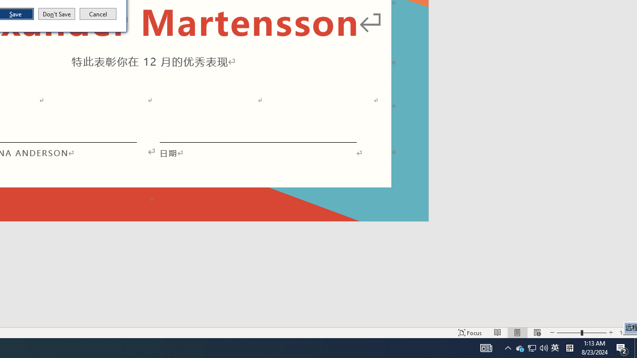  I want to click on User Promoted Notification Area, so click(531, 348).